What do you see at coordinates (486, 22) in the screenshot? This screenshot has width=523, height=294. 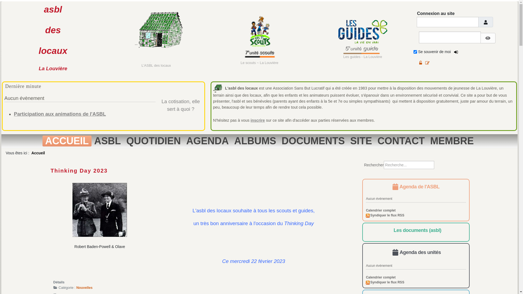 I see `Nom d'utilisateur` at bounding box center [486, 22].